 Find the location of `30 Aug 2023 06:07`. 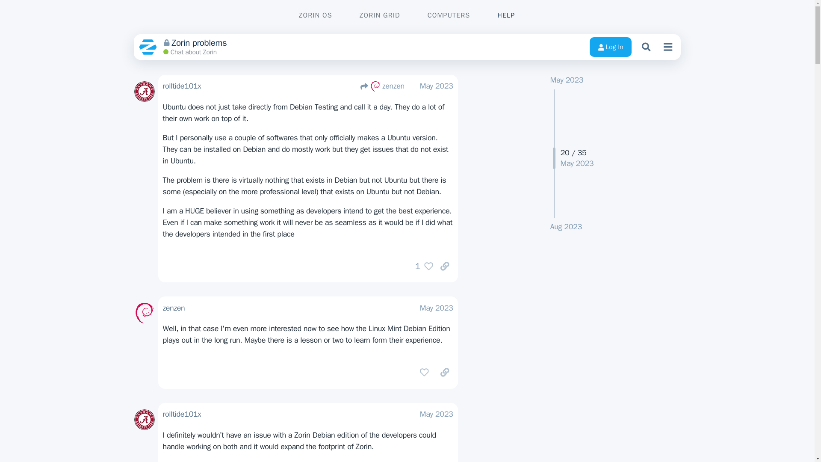

30 Aug 2023 06:07 is located at coordinates (565, 227).